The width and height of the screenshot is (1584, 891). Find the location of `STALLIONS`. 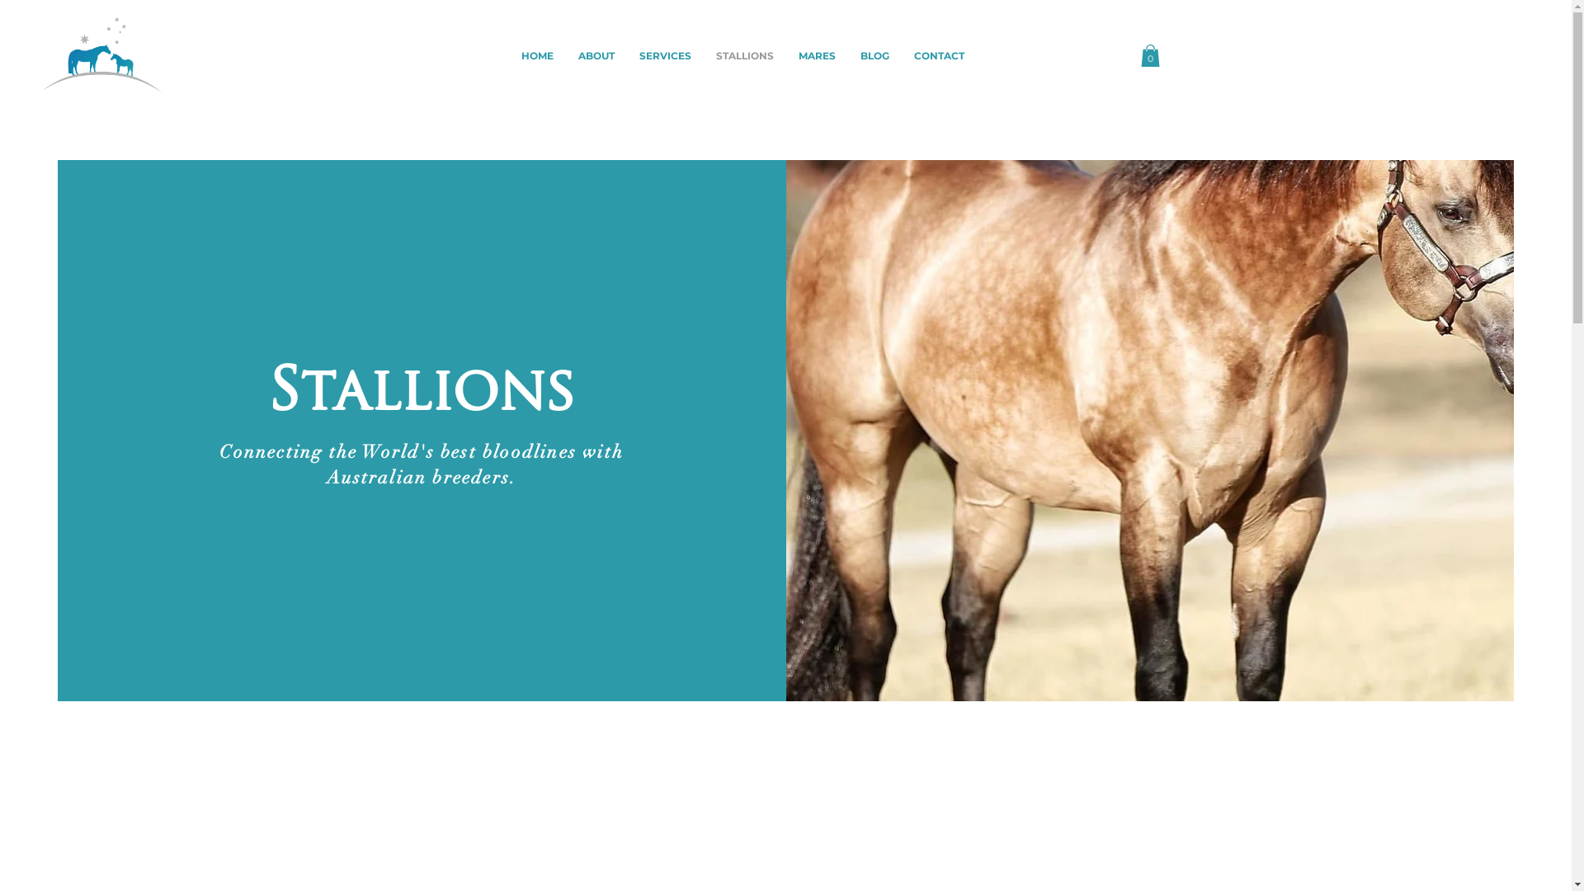

STALLIONS is located at coordinates (745, 56).